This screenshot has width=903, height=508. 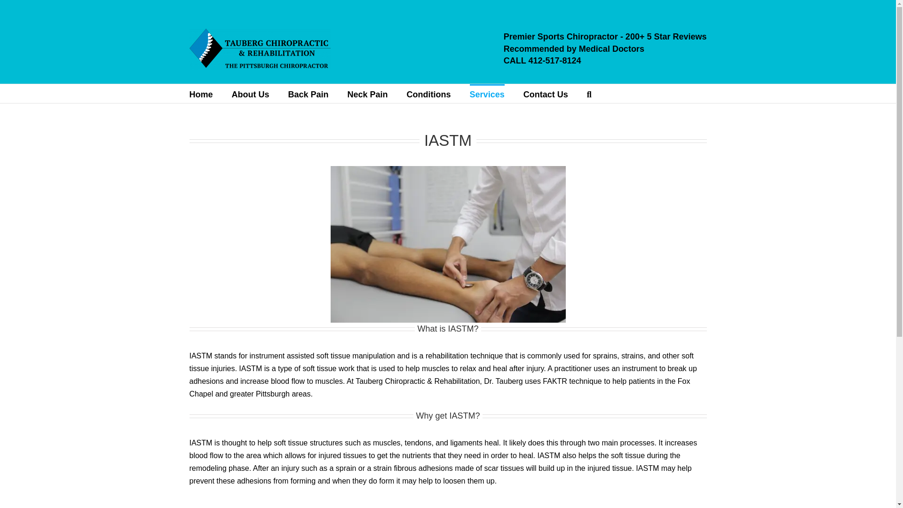 I want to click on Services, so click(x=487, y=94).